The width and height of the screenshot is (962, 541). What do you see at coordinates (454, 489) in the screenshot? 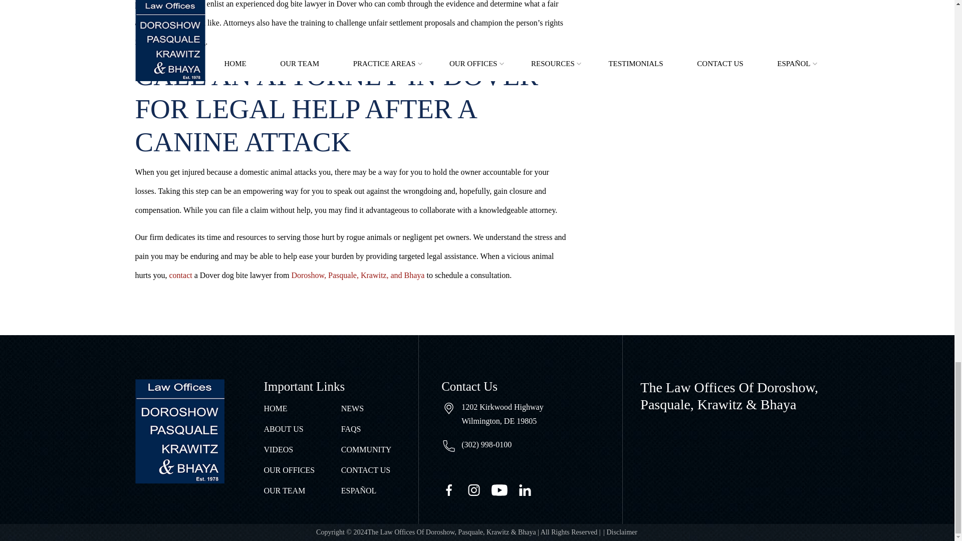
I see `Facebook Link` at bounding box center [454, 489].